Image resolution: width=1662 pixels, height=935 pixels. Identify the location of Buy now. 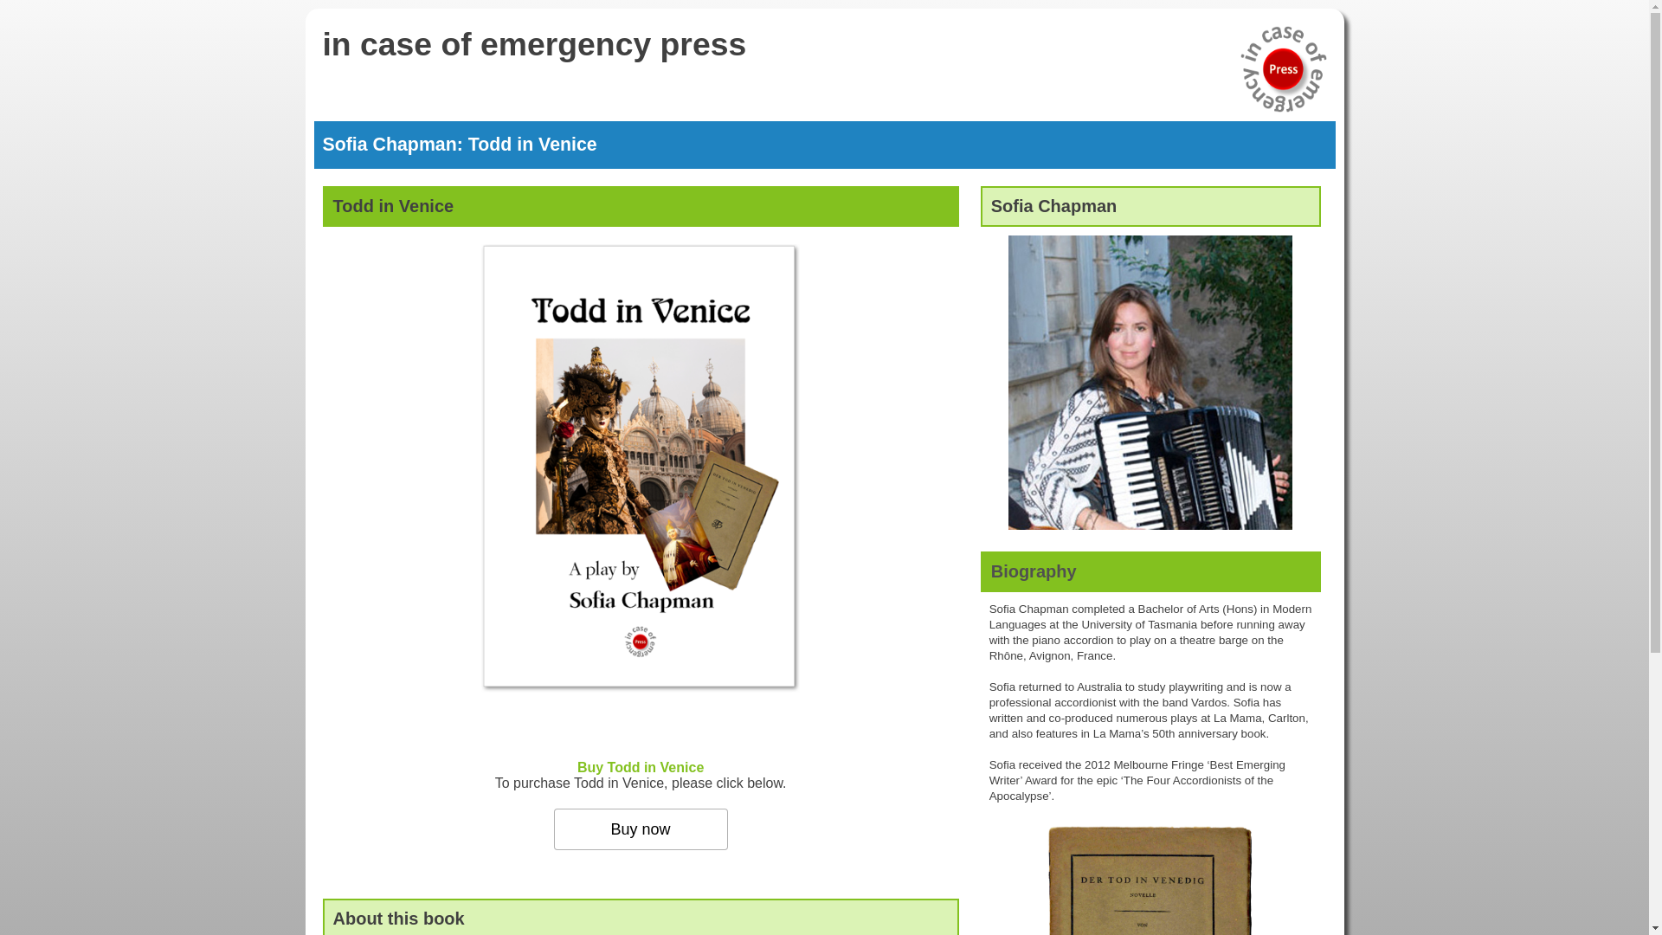
(641, 829).